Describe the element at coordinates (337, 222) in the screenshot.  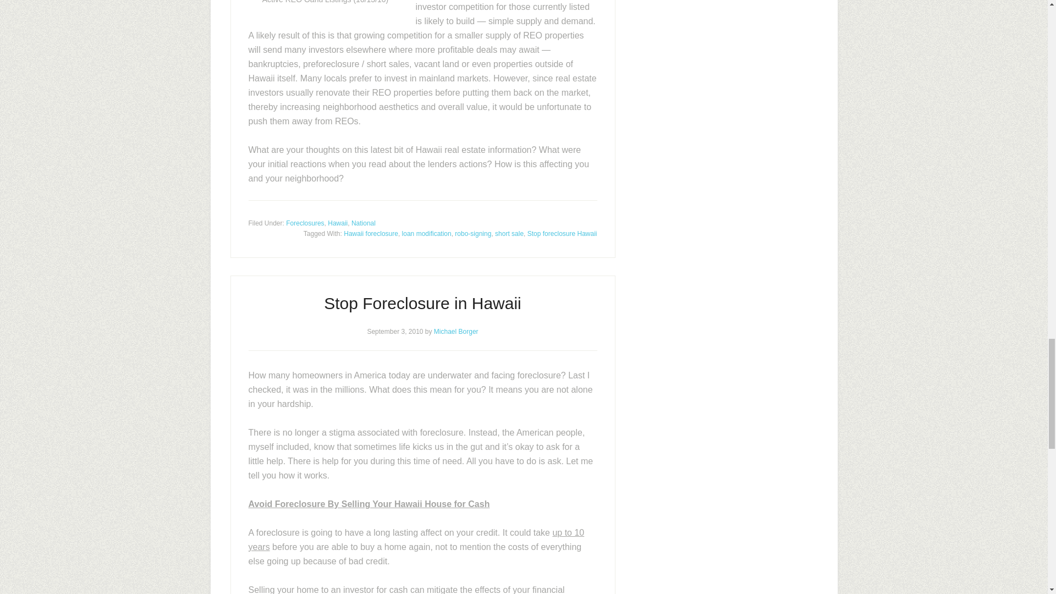
I see `Hawaii` at that location.